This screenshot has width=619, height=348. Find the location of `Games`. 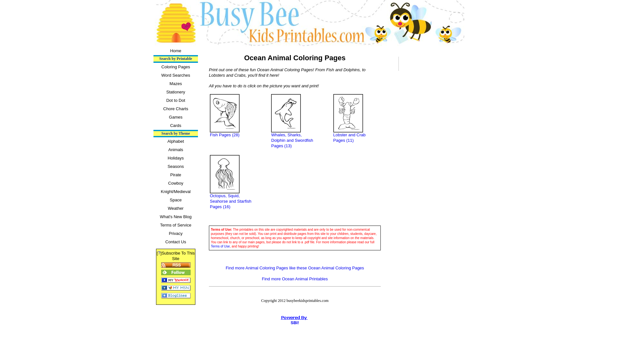

Games is located at coordinates (176, 117).